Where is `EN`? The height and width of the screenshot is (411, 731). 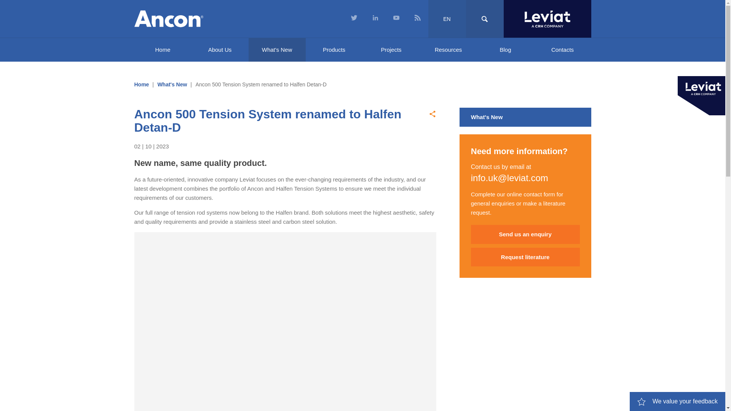
EN is located at coordinates (447, 19).